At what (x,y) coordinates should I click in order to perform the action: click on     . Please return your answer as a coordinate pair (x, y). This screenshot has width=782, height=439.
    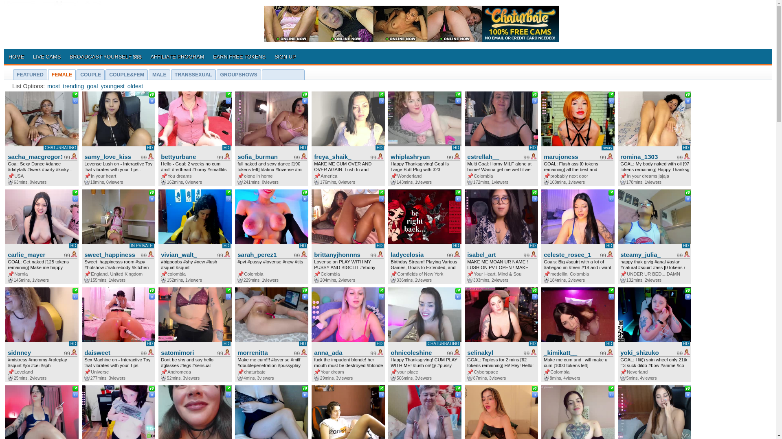
    Looking at the image, I should click on (612, 389).